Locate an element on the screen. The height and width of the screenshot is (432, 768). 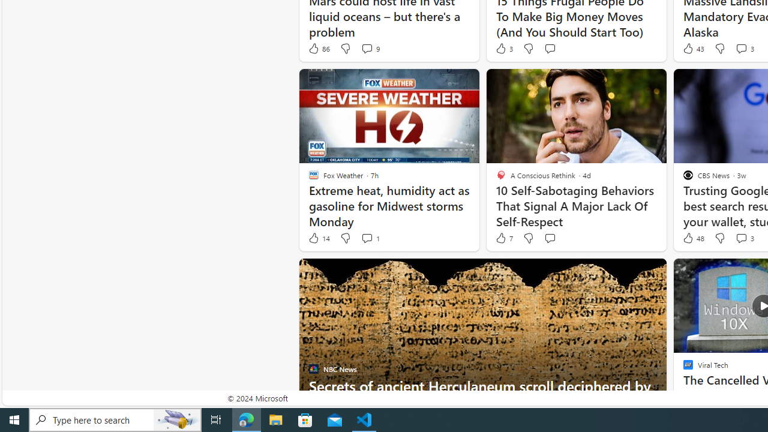
View comments 1 Comment is located at coordinates (370, 238).